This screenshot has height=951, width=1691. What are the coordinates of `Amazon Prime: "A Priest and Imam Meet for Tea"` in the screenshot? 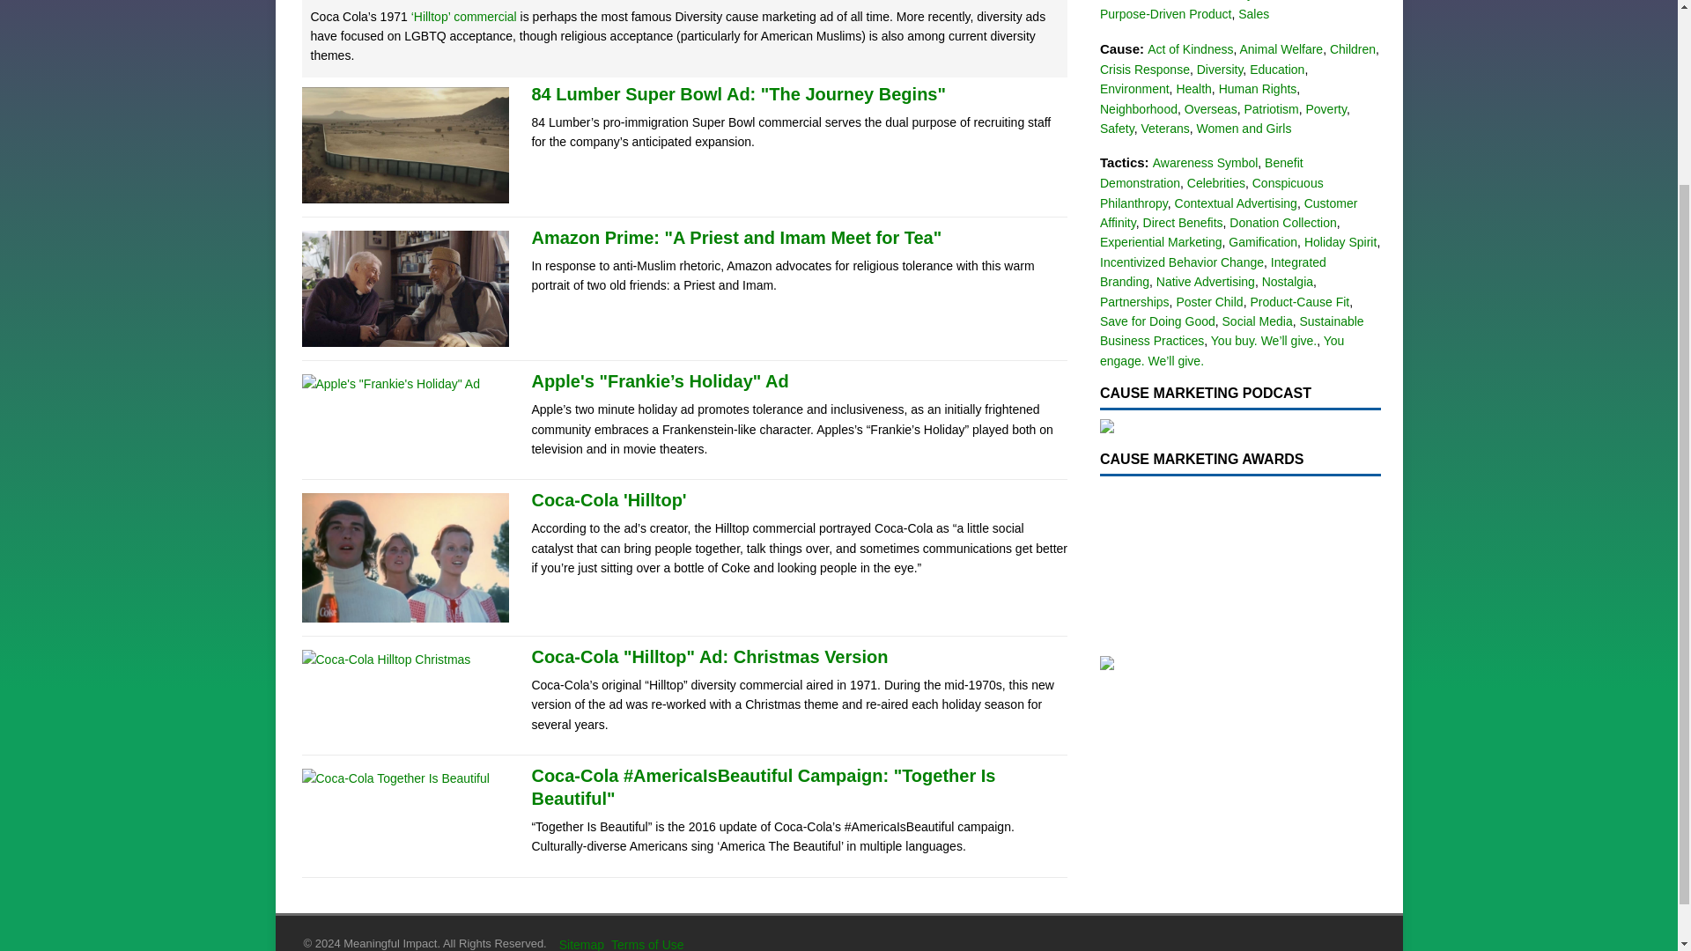 It's located at (736, 238).